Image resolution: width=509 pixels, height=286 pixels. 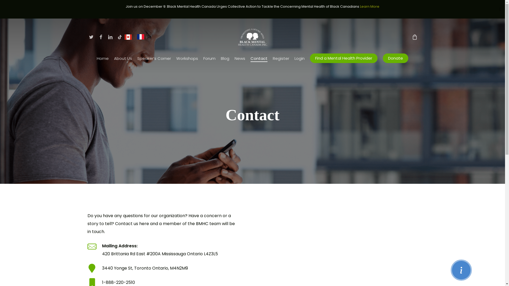 I want to click on Home, so click(x=103, y=58).